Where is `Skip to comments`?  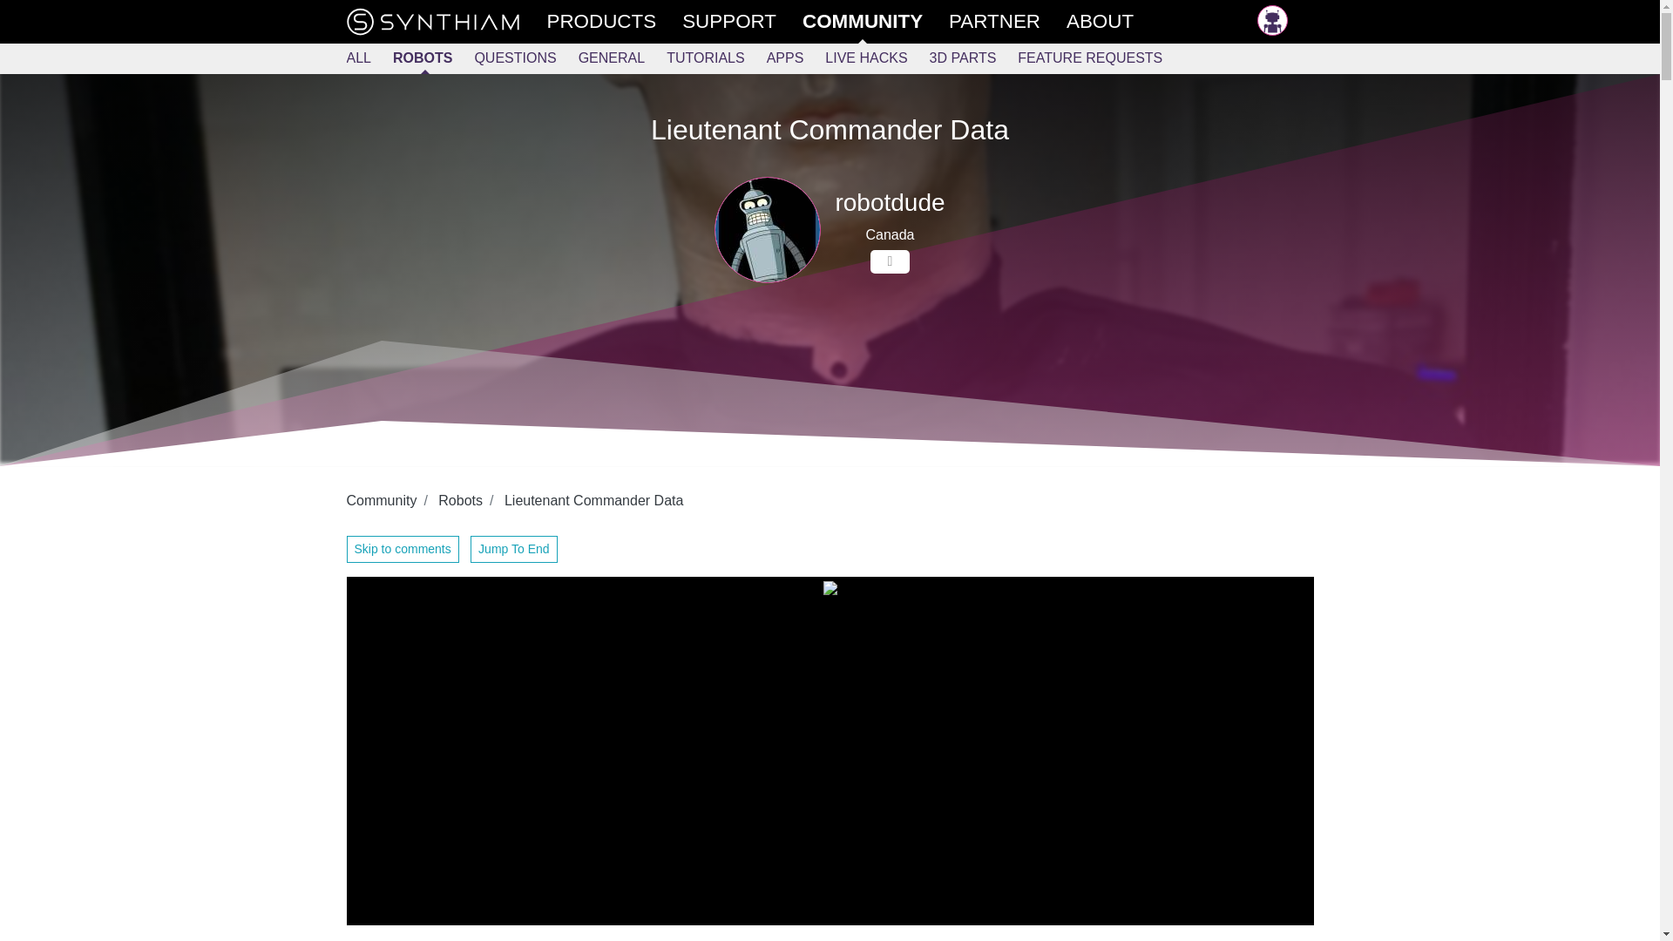
Skip to comments is located at coordinates (403, 549).